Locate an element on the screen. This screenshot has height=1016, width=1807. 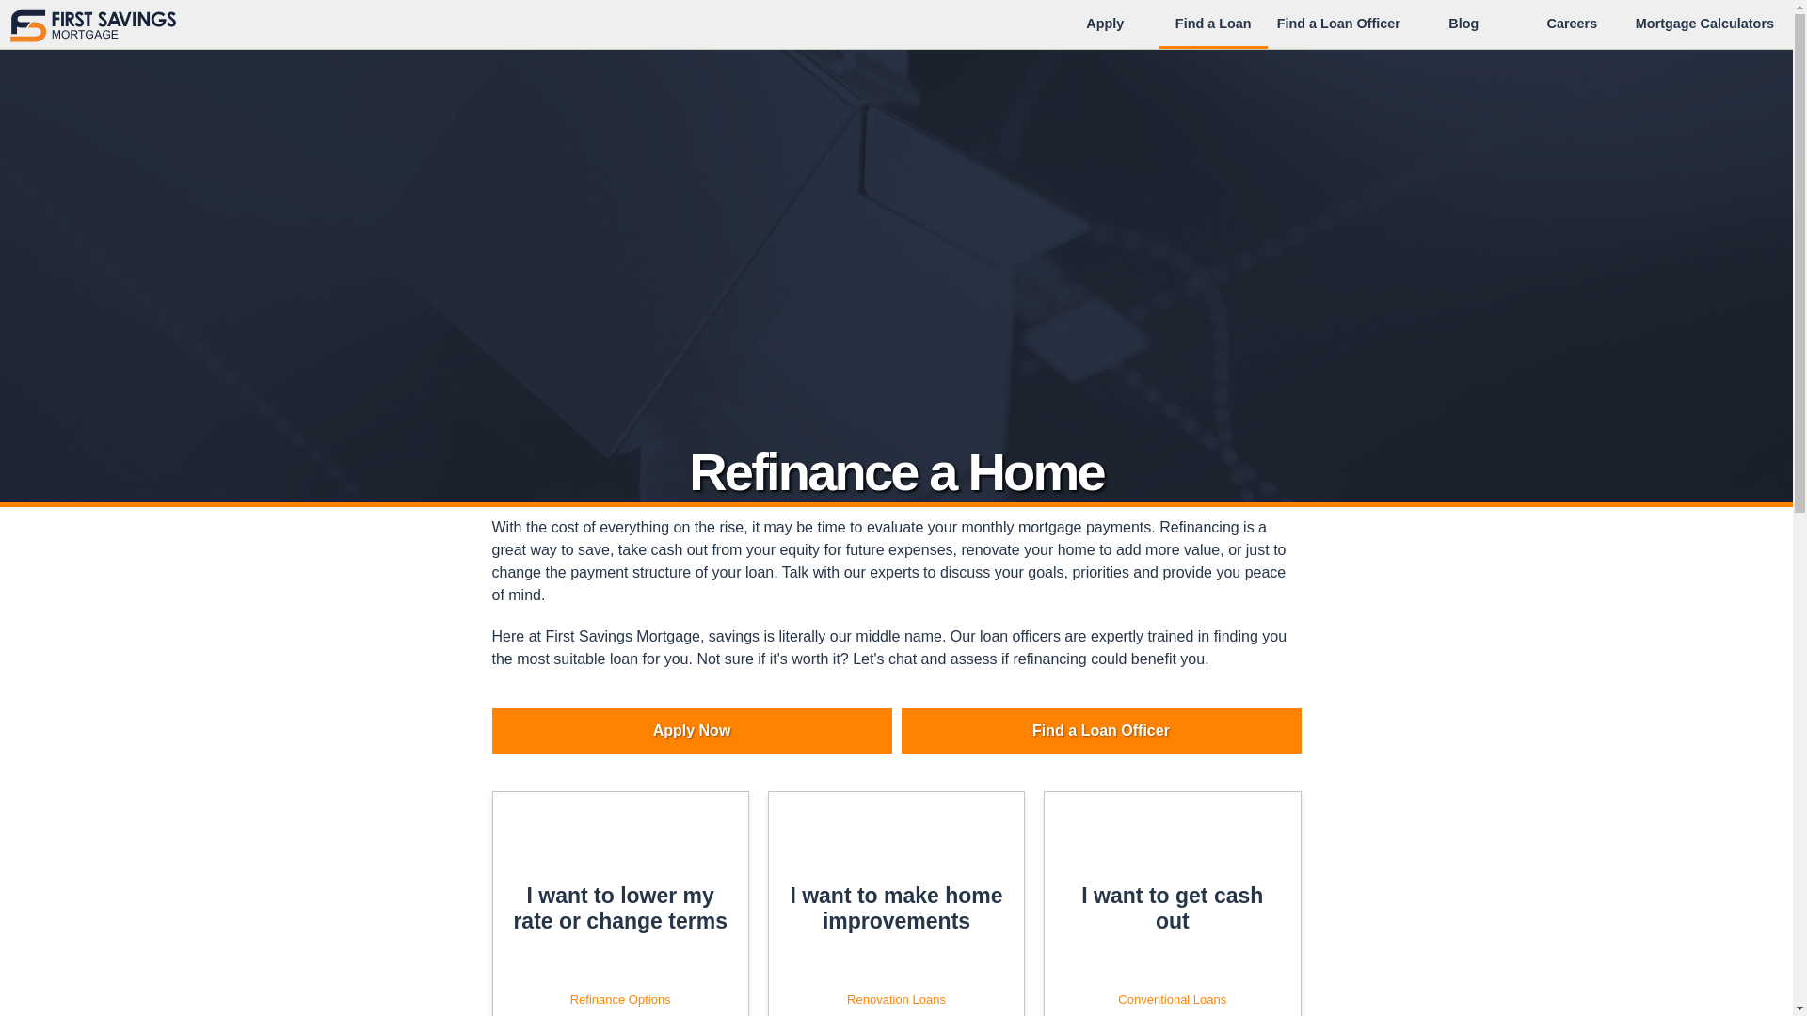
Find a Loan is located at coordinates (1213, 23).